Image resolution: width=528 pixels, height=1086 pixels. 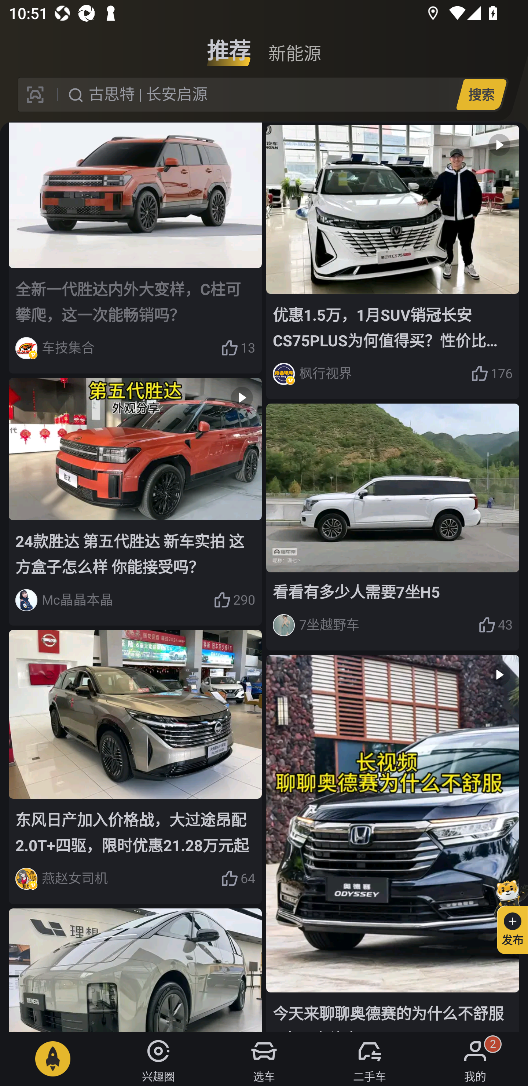 What do you see at coordinates (135, 502) in the screenshot?
I see ` 24款胜达 第五代胜达 新车实拍 这方盒子怎么样 你能接受吗？ Mc晶晶本晶 290` at bounding box center [135, 502].